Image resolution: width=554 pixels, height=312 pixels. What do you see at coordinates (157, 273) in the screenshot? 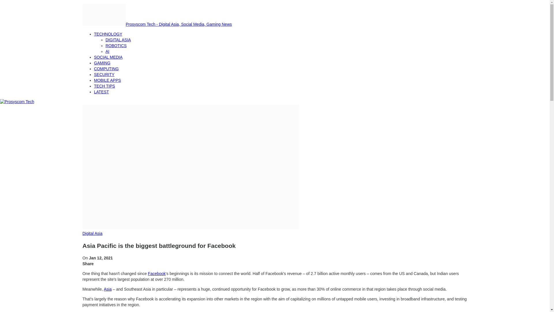
I see `Facebook` at bounding box center [157, 273].